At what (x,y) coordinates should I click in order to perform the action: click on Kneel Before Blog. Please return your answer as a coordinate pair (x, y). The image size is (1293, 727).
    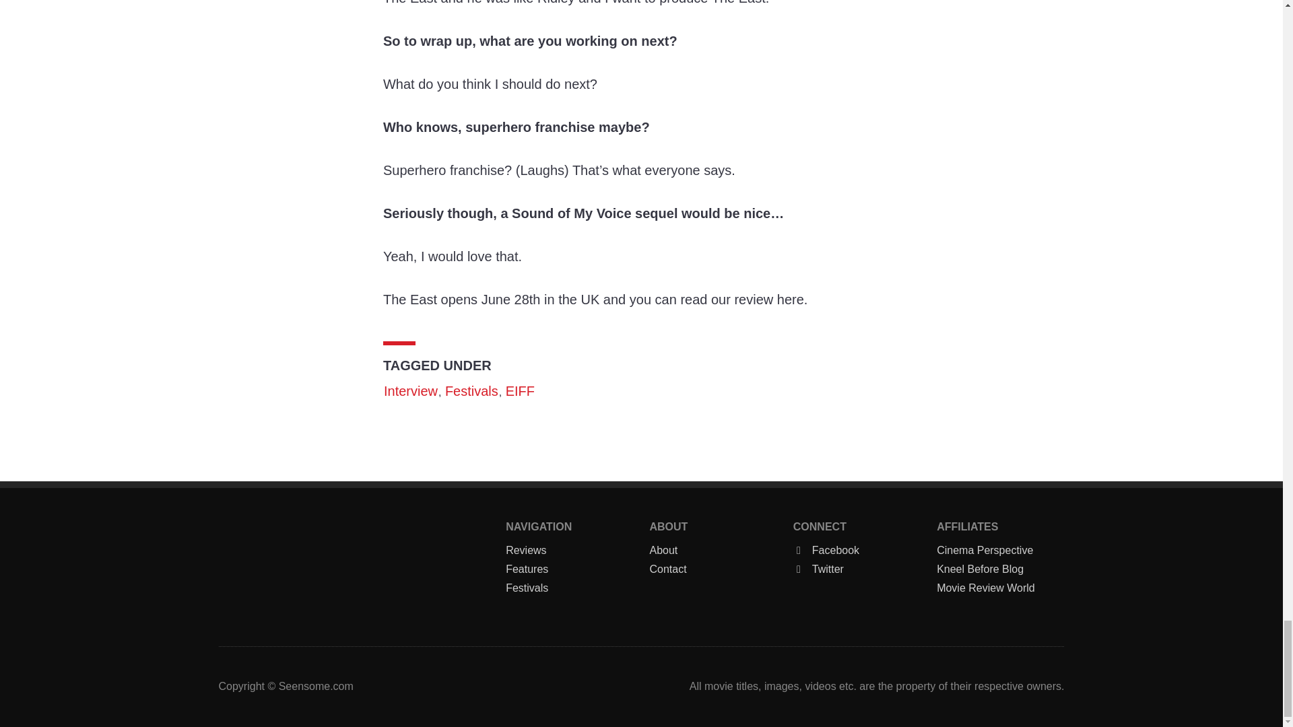
    Looking at the image, I should click on (1000, 569).